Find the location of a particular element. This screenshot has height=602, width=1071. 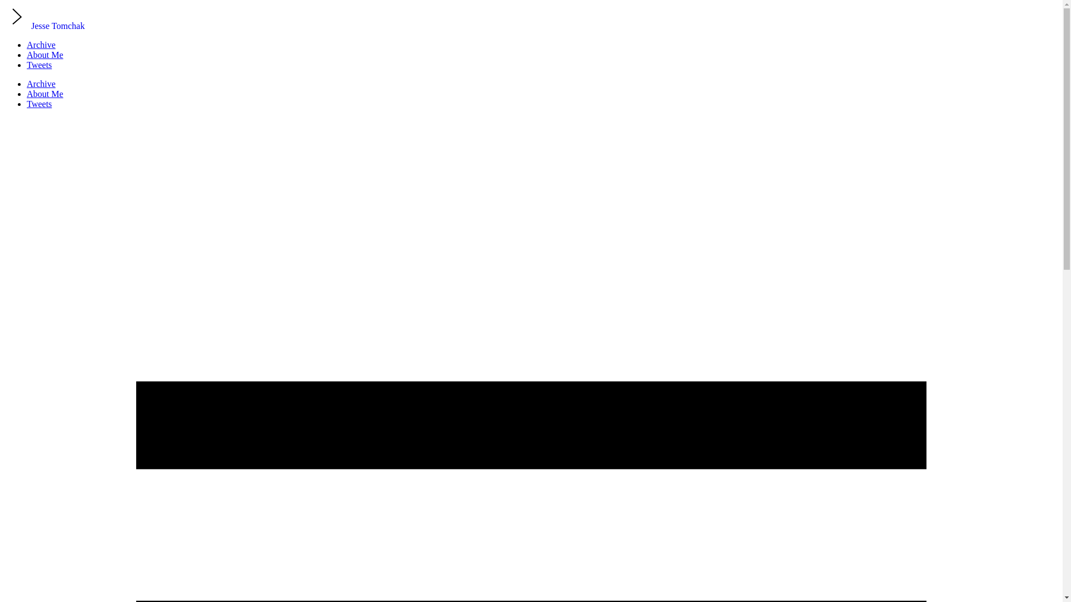

Tweets is located at coordinates (39, 104).